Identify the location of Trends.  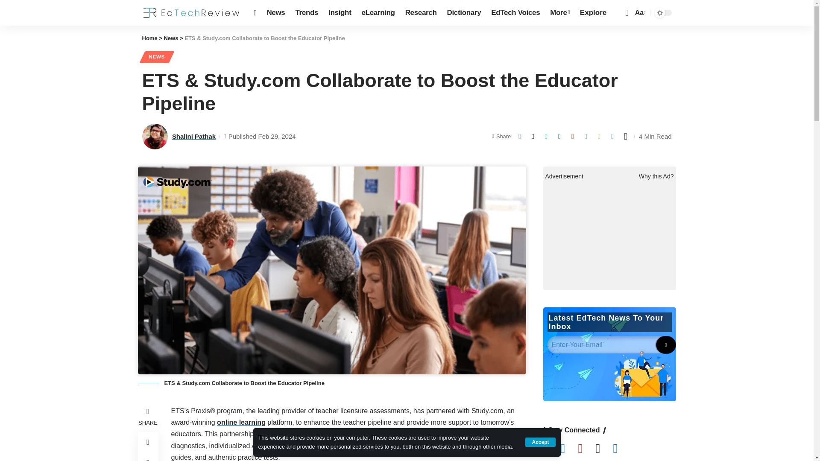
(307, 13).